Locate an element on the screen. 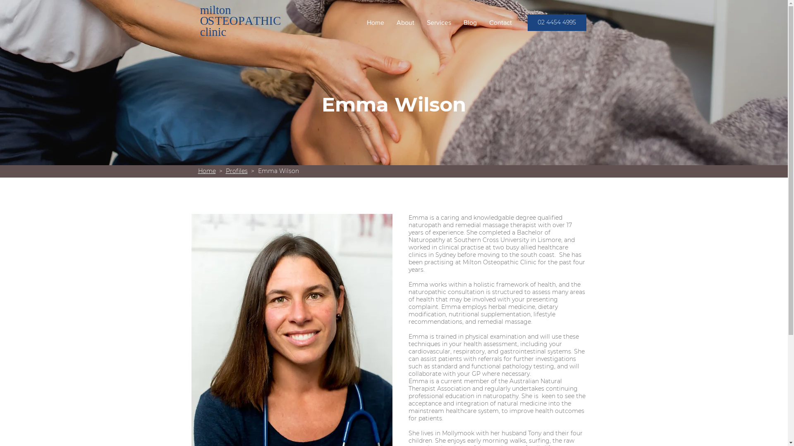 The width and height of the screenshot is (794, 446). Profiles is located at coordinates (237, 171).